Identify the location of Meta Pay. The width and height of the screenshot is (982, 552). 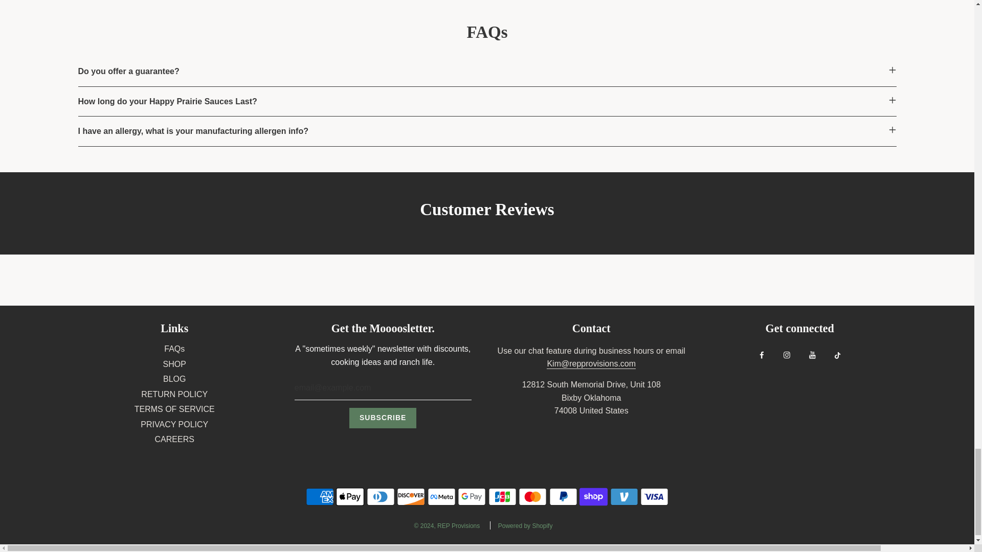
(441, 497).